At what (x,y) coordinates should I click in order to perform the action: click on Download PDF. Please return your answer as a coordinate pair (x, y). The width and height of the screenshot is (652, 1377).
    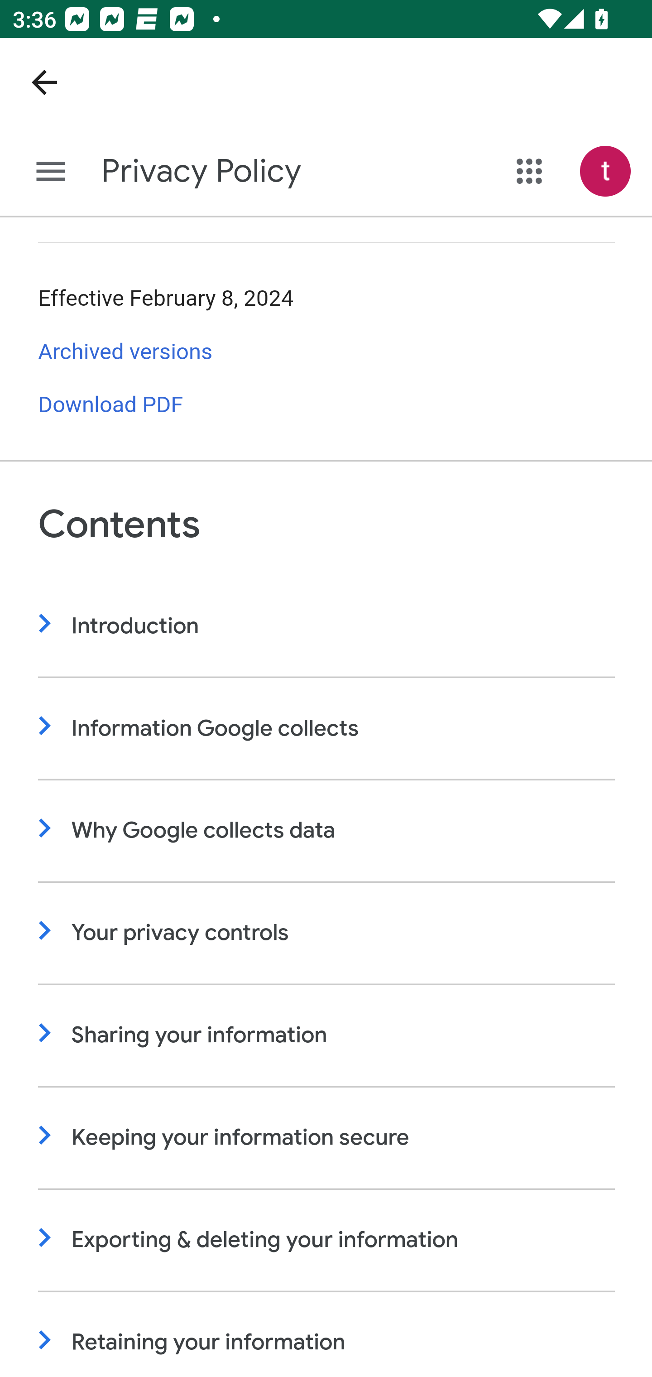
    Looking at the image, I should click on (110, 405).